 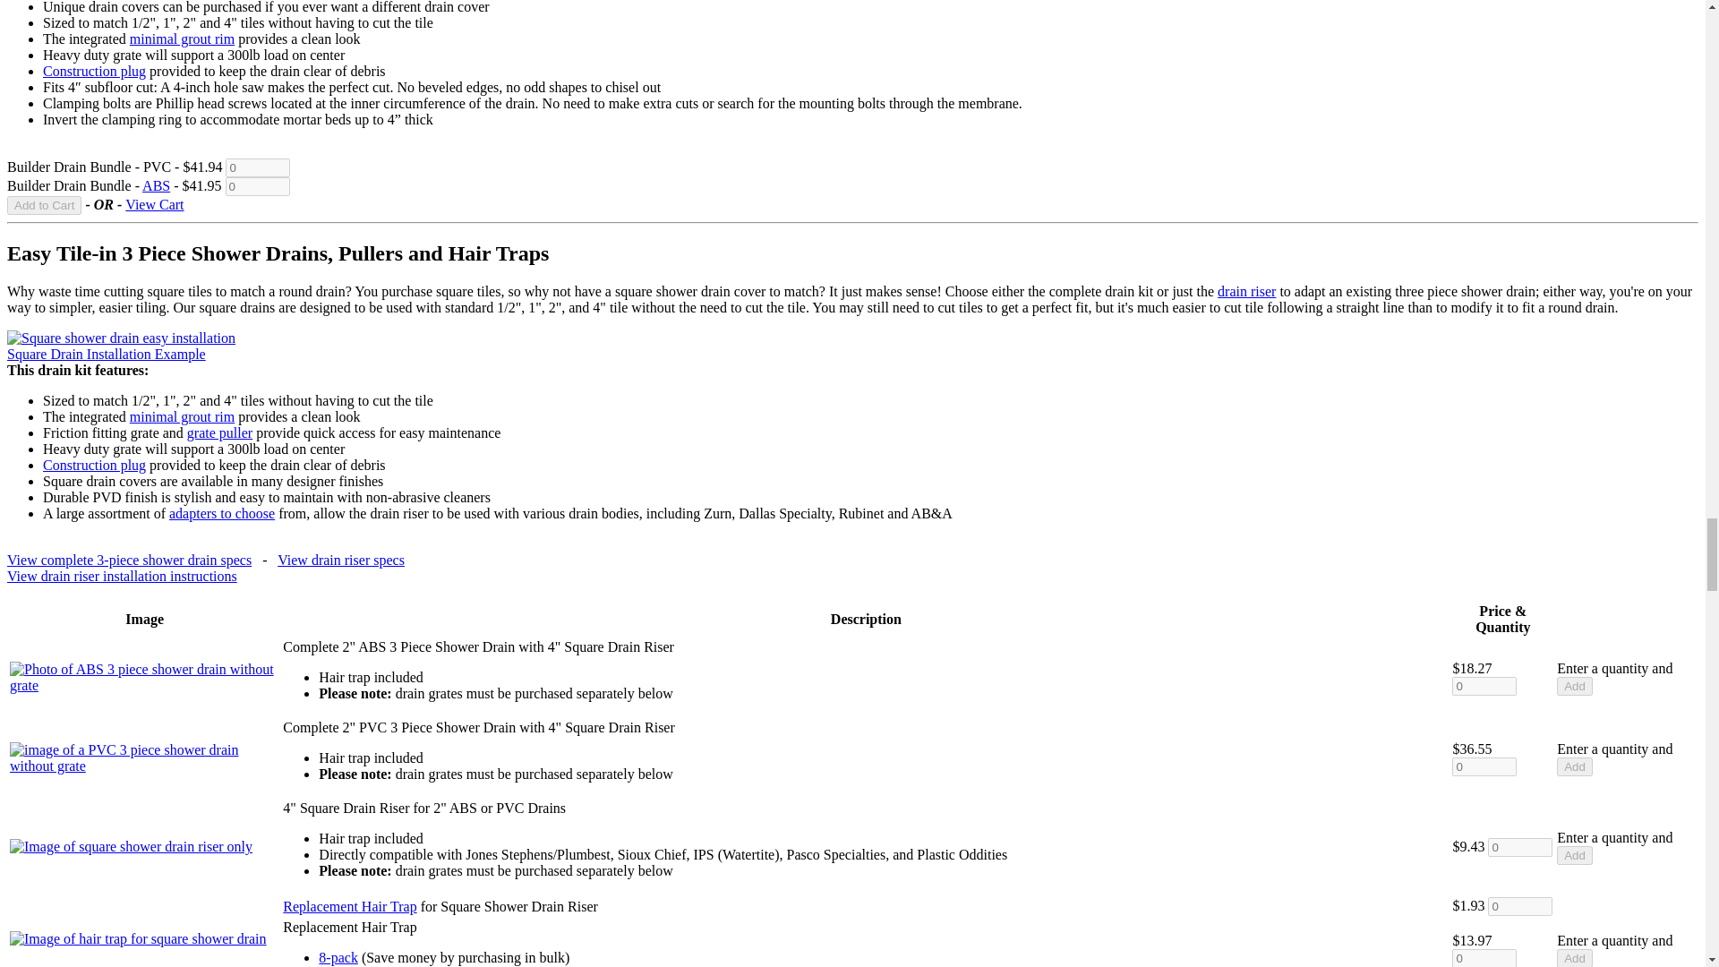 What do you see at coordinates (1246, 291) in the screenshot?
I see `Go to drain risers on this page` at bounding box center [1246, 291].